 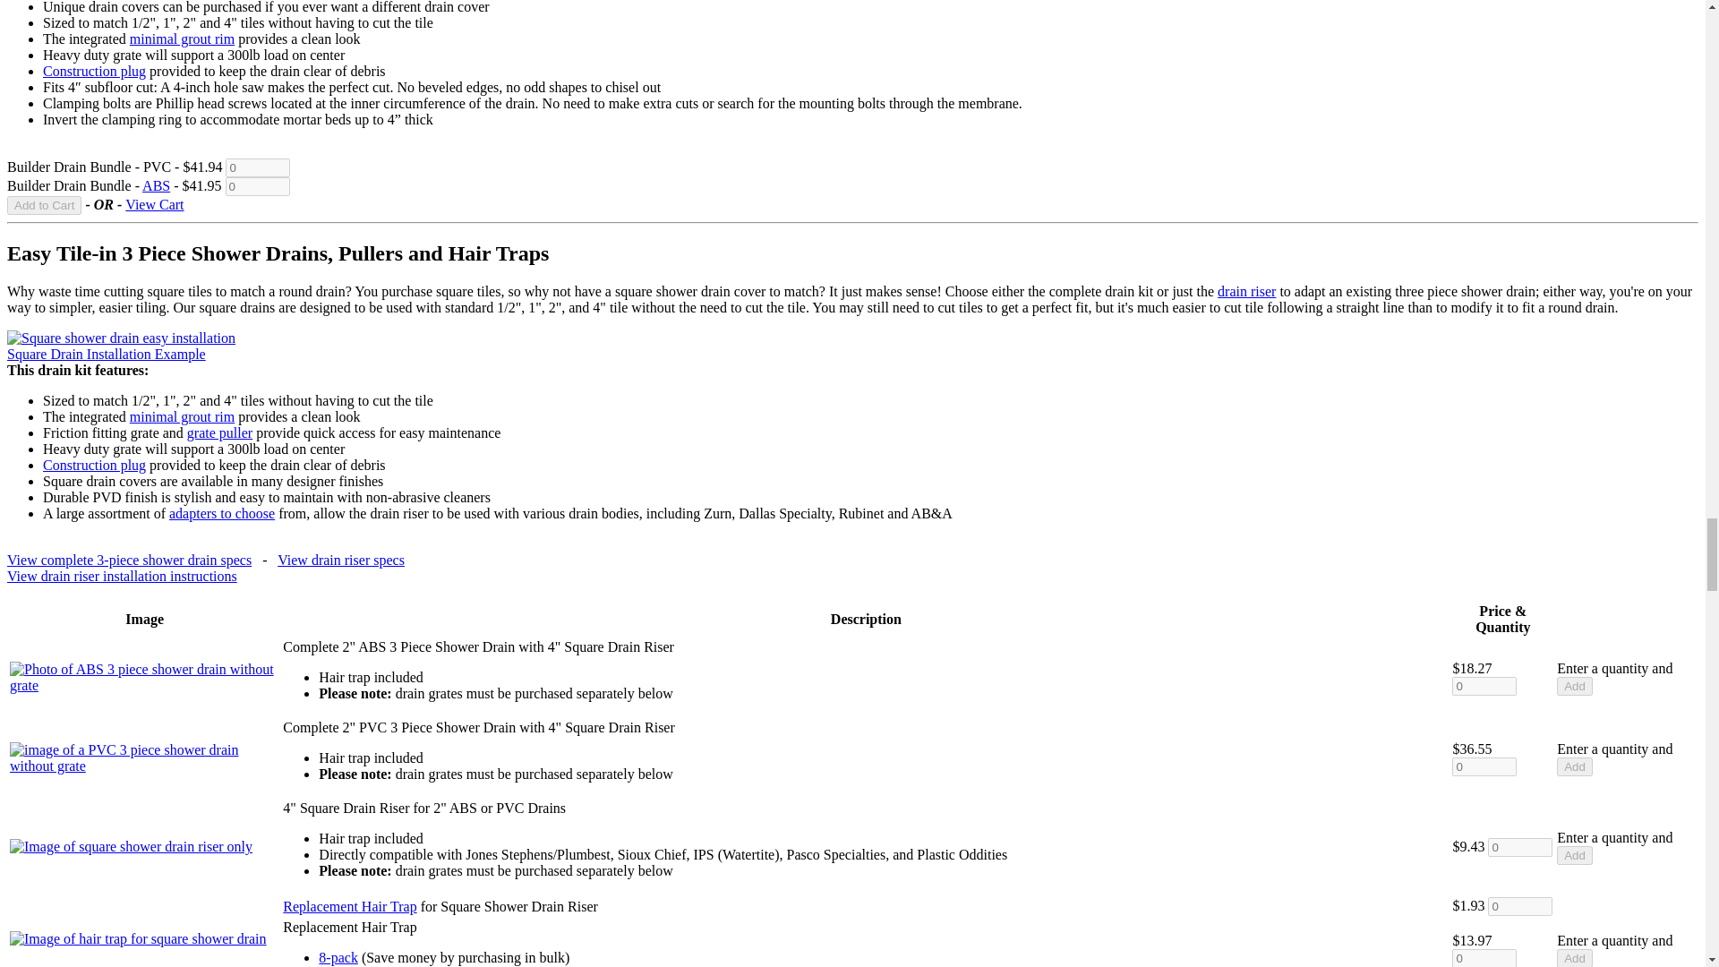 What do you see at coordinates (1246, 291) in the screenshot?
I see `Go to drain risers on this page` at bounding box center [1246, 291].